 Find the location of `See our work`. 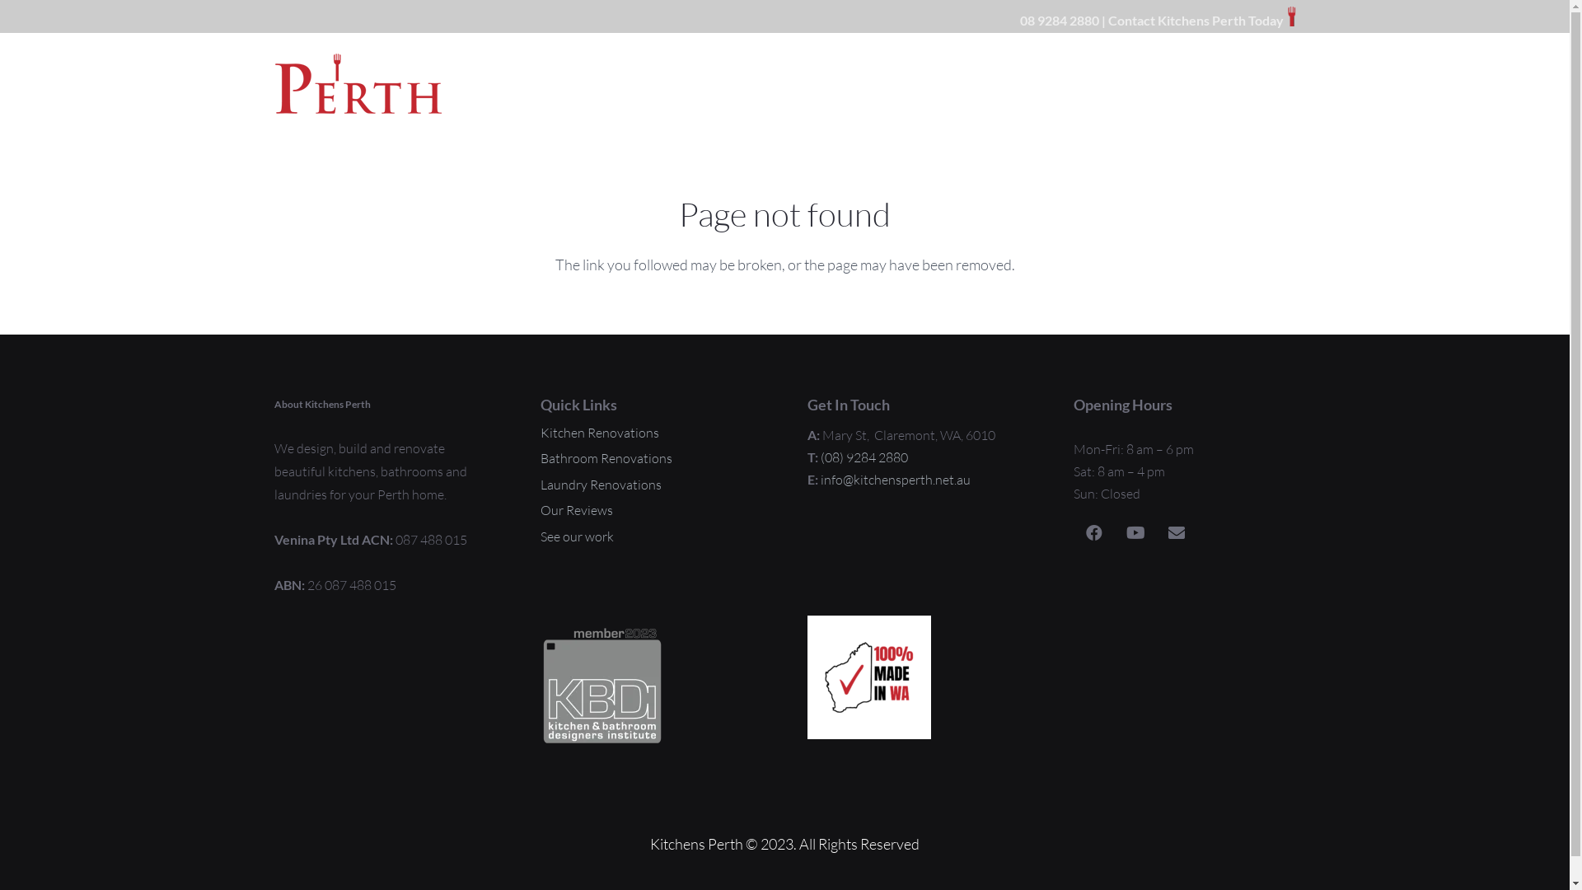

See our work is located at coordinates (577, 536).